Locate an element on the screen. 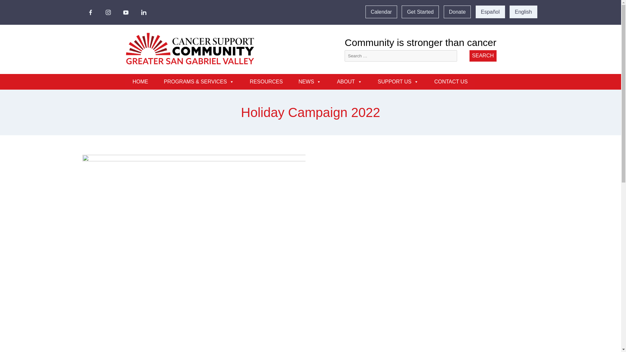 The image size is (626, 352). RESOURCES is located at coordinates (266, 81).